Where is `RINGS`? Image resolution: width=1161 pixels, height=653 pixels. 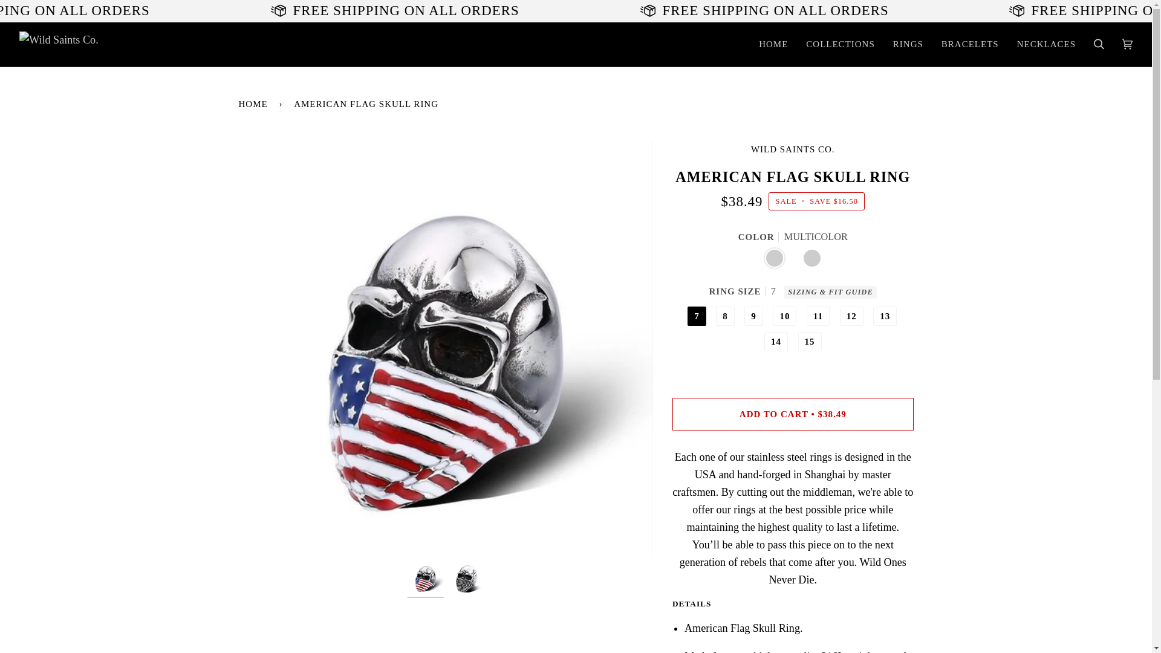
RINGS is located at coordinates (908, 44).